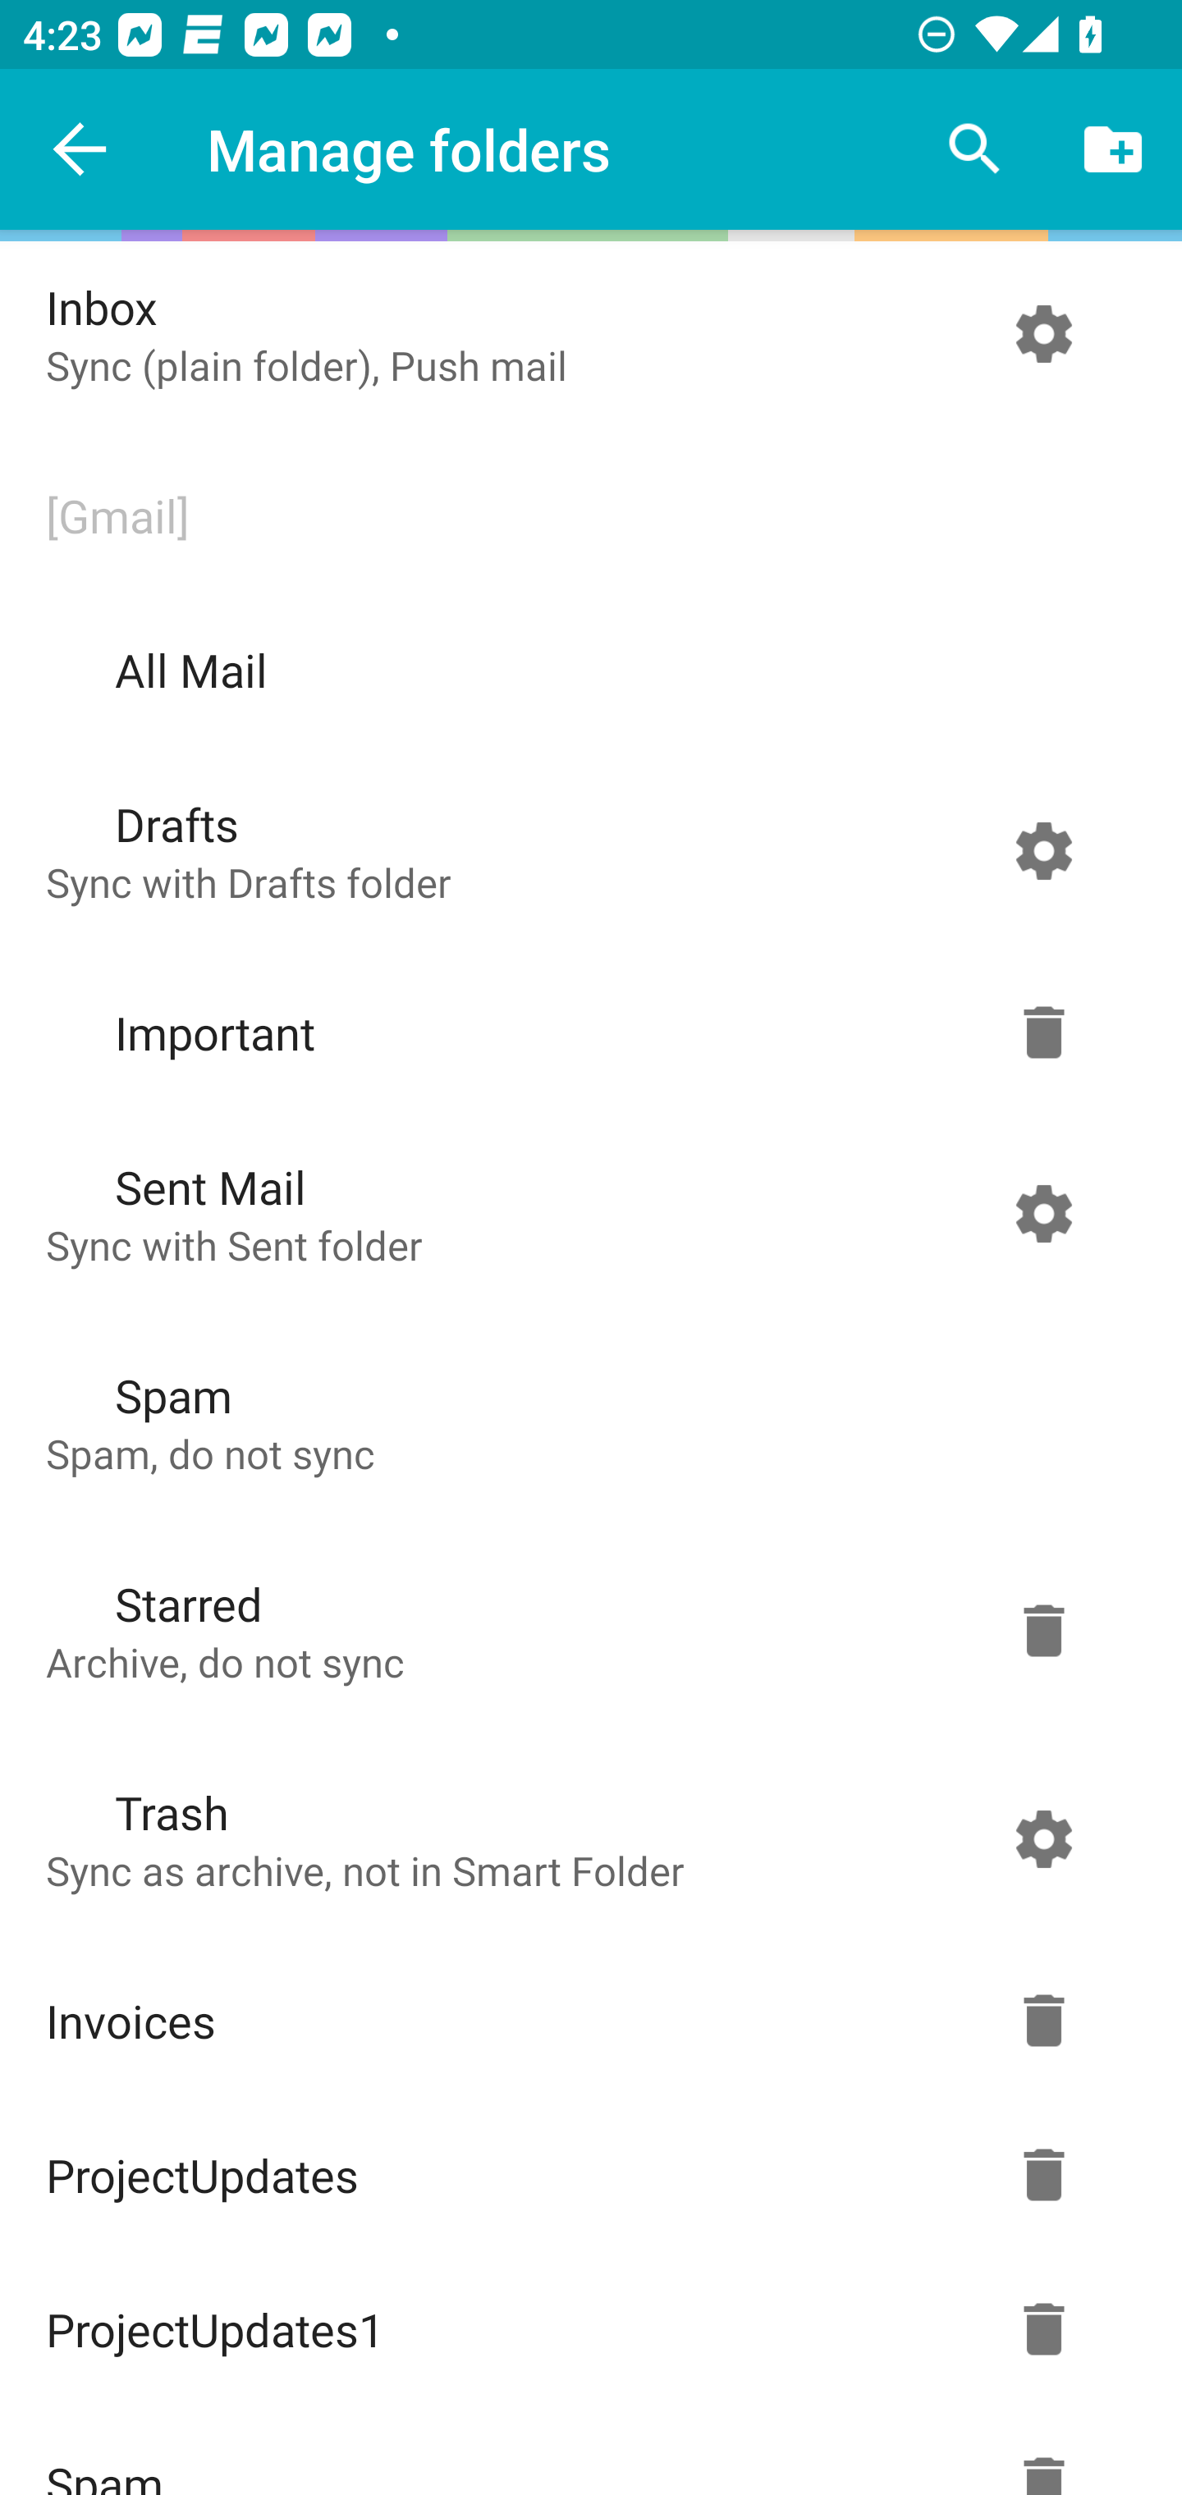  Describe the element at coordinates (1113, 149) in the screenshot. I see `Create folder` at that location.